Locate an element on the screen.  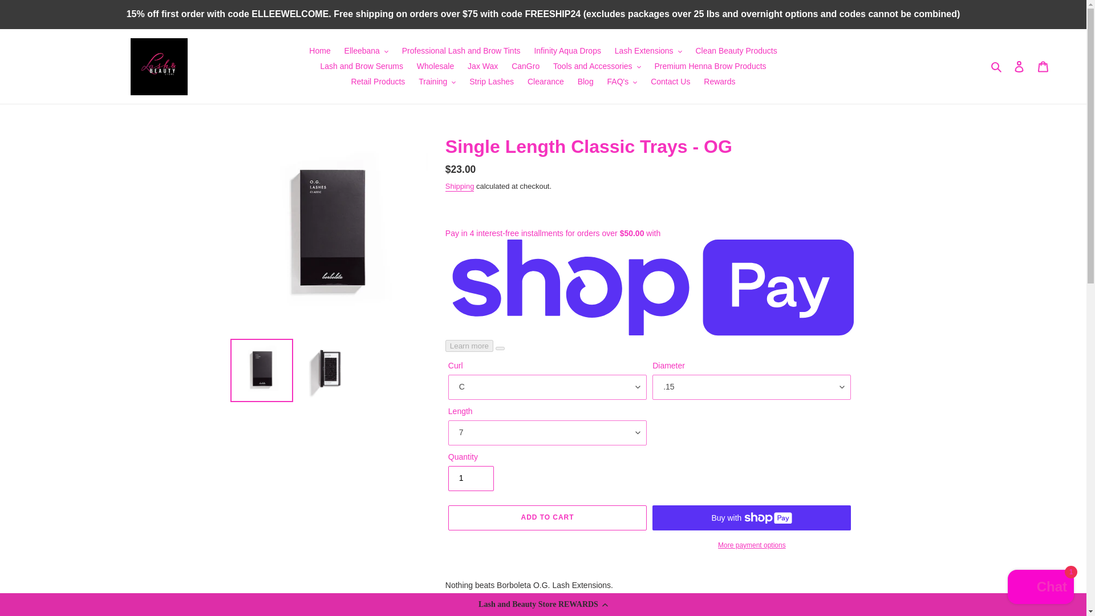
Shopify online store chat is located at coordinates (1040, 588).